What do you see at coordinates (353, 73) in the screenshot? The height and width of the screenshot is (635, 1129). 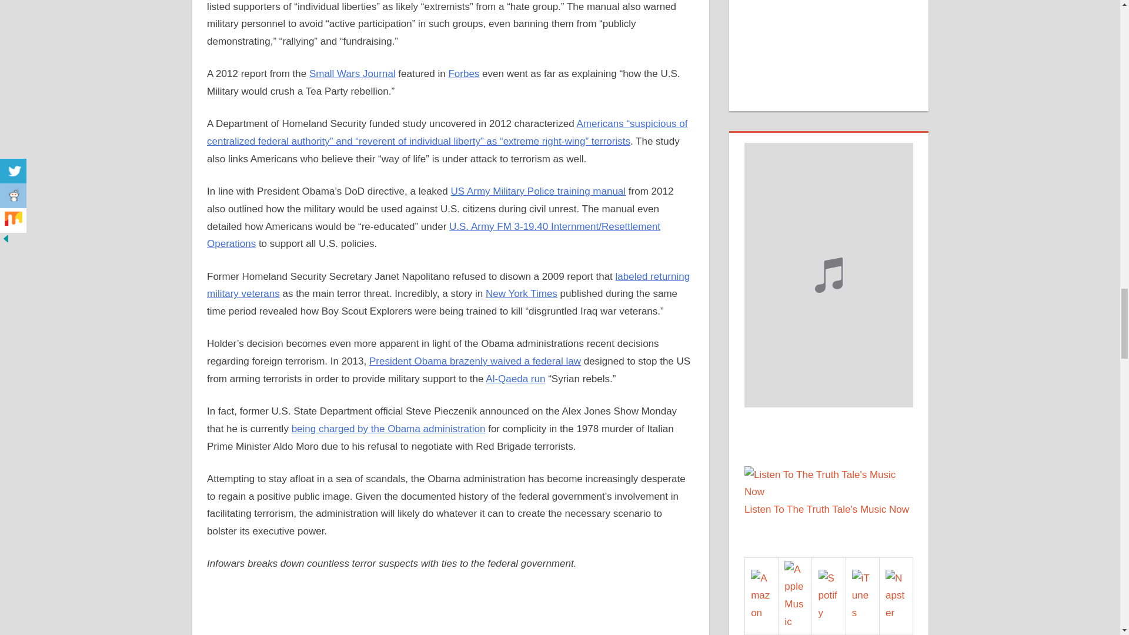 I see `Small Wars Journal` at bounding box center [353, 73].